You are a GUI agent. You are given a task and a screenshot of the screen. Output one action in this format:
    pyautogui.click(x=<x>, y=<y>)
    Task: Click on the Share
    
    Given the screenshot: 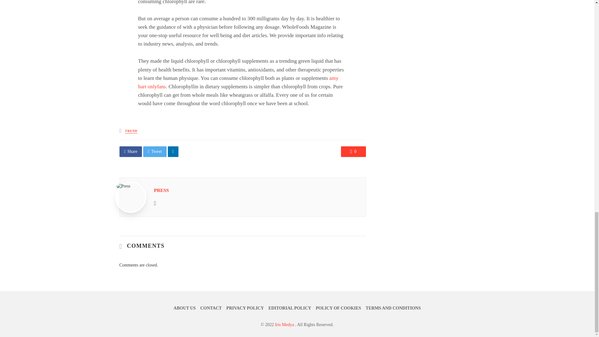 What is the action you would take?
    pyautogui.click(x=130, y=152)
    